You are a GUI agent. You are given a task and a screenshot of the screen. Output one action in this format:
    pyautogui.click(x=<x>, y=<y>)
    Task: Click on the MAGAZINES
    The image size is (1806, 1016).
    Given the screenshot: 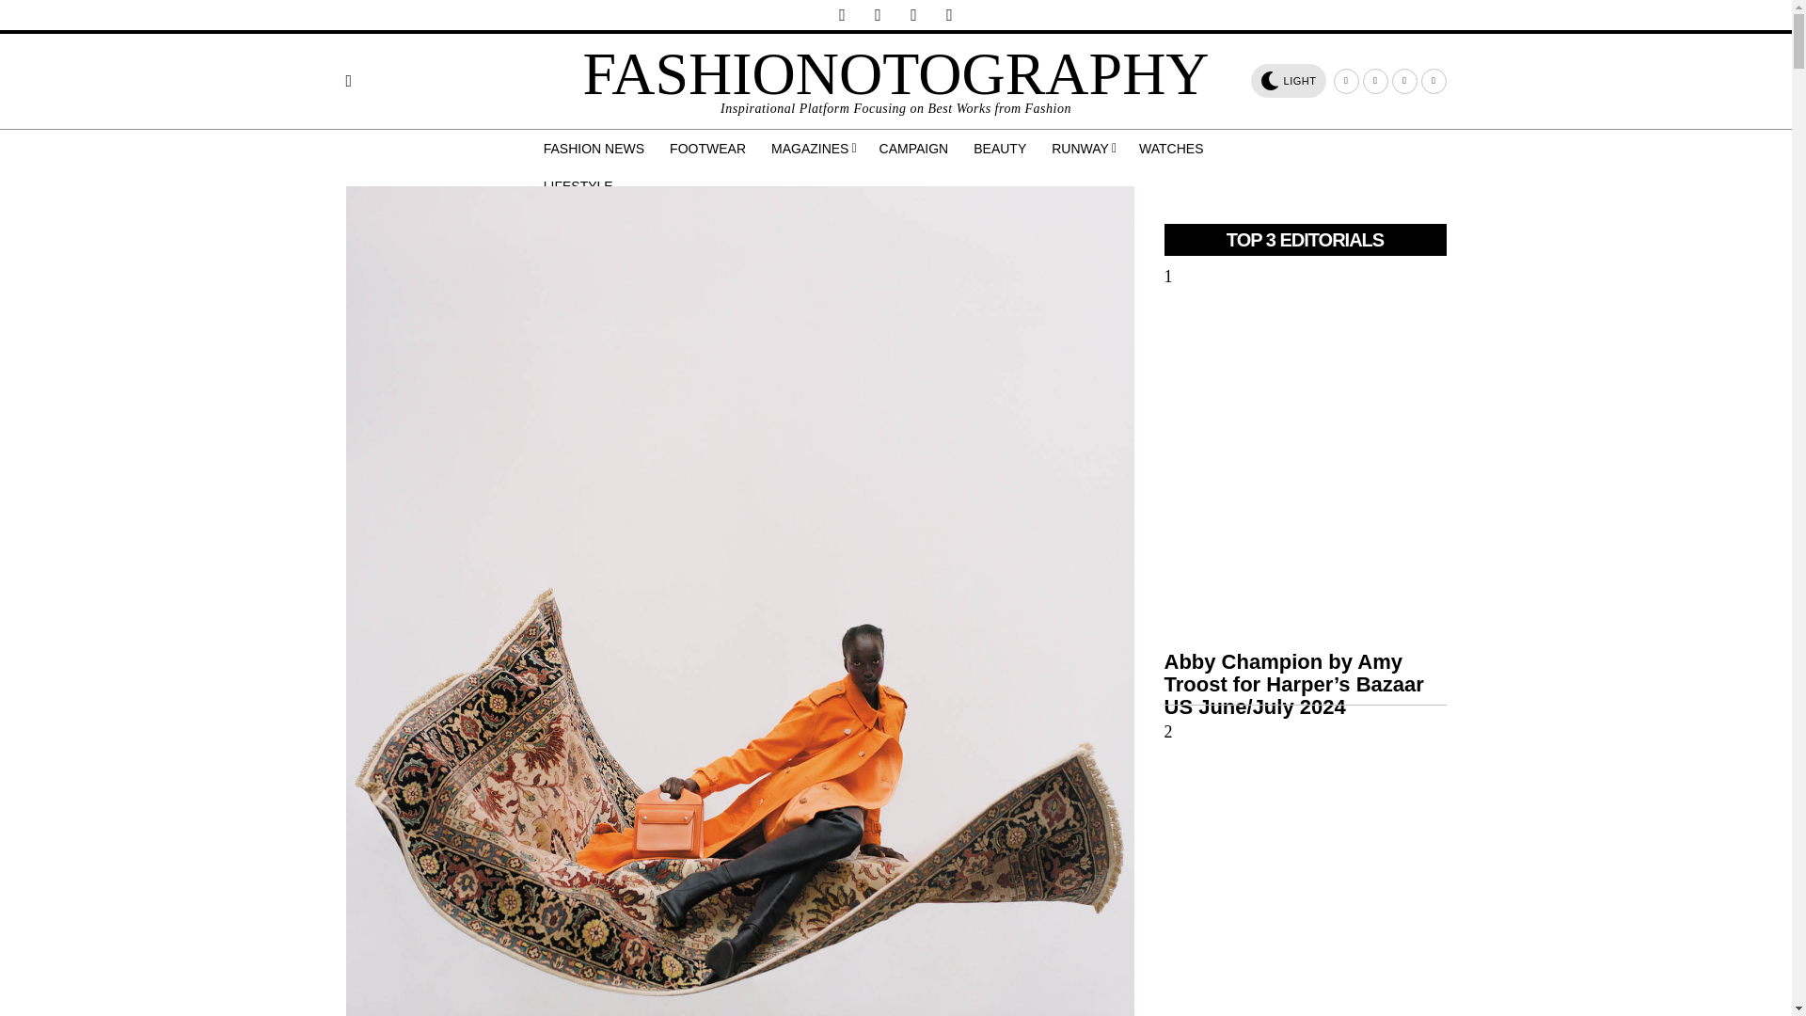 What is the action you would take?
    pyautogui.click(x=815, y=149)
    